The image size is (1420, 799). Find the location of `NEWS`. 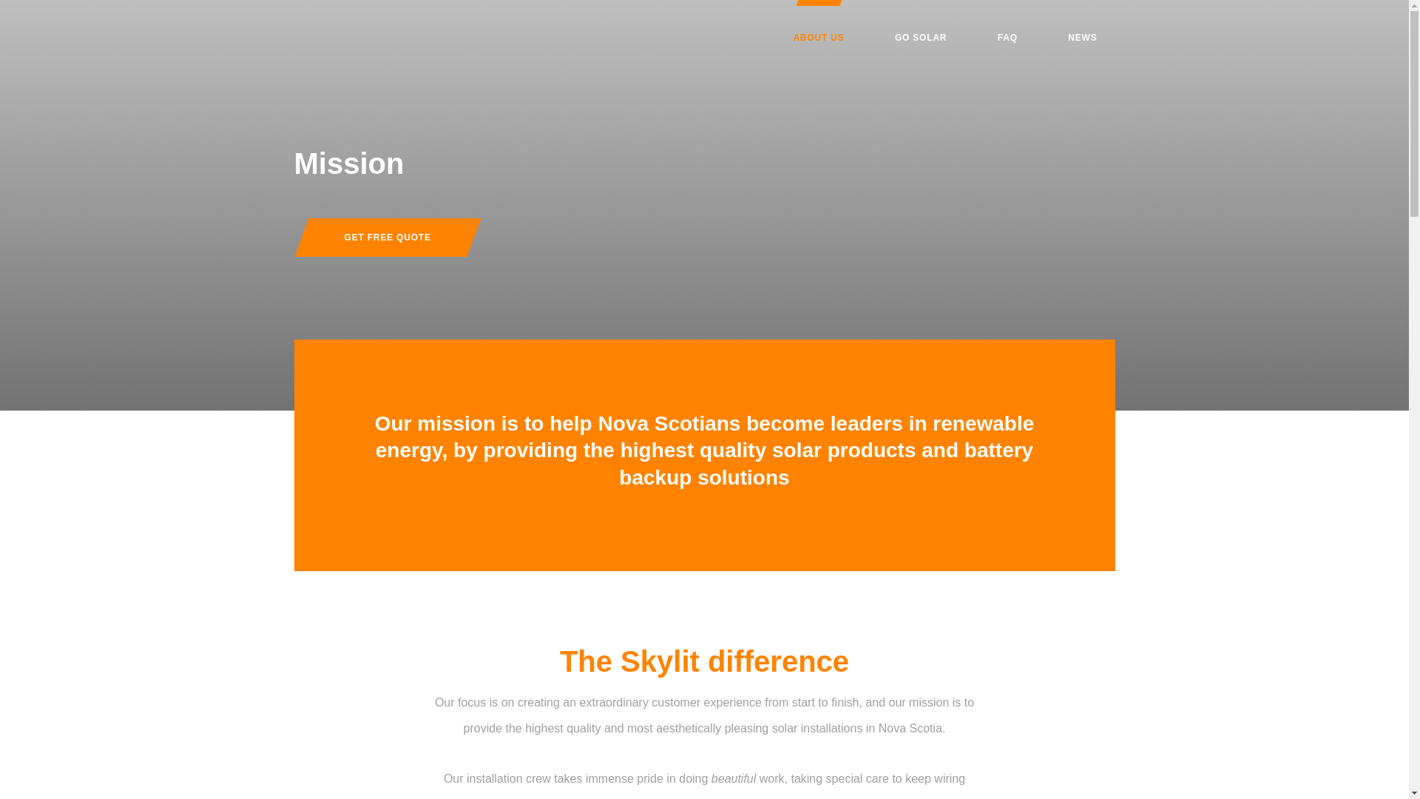

NEWS is located at coordinates (1083, 37).